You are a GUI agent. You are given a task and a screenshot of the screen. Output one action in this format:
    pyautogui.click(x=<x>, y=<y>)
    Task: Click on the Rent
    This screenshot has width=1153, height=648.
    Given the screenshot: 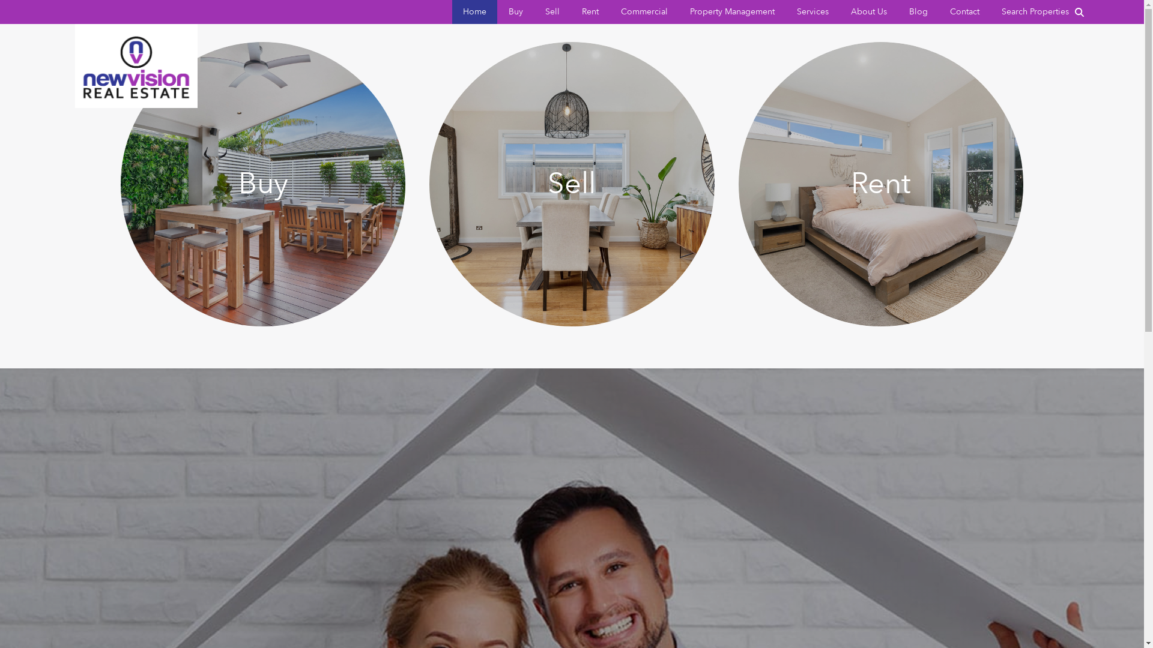 What is the action you would take?
    pyautogui.click(x=590, y=12)
    